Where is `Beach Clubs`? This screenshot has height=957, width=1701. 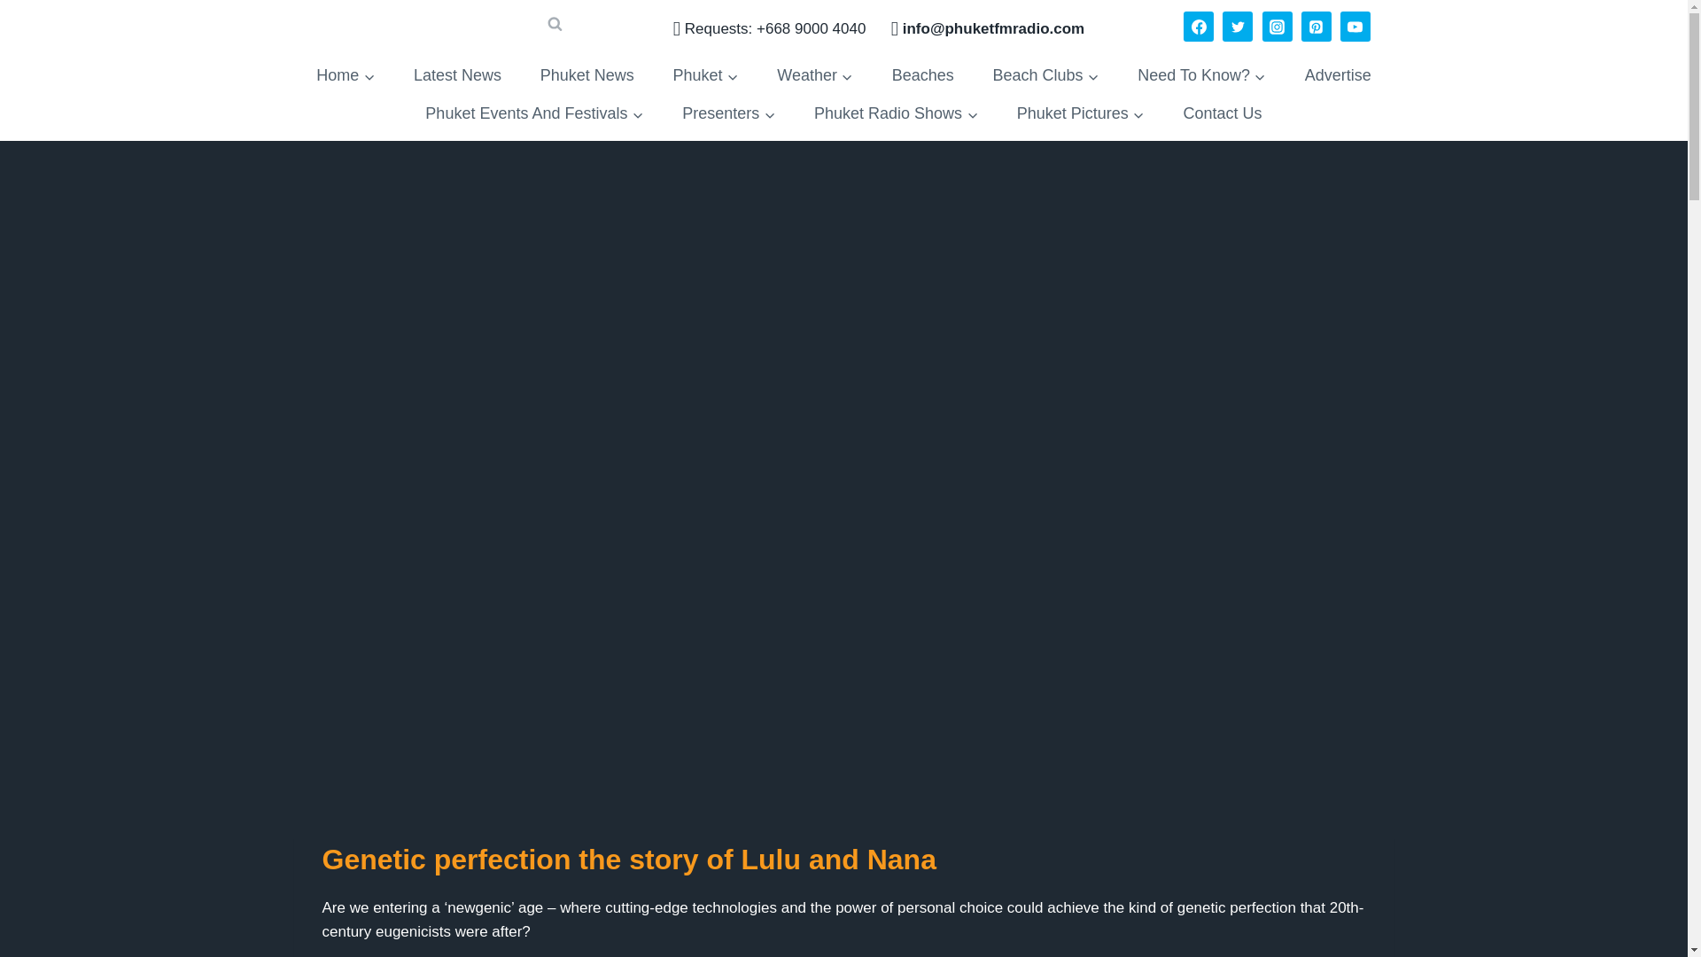
Beach Clubs is located at coordinates (1045, 74).